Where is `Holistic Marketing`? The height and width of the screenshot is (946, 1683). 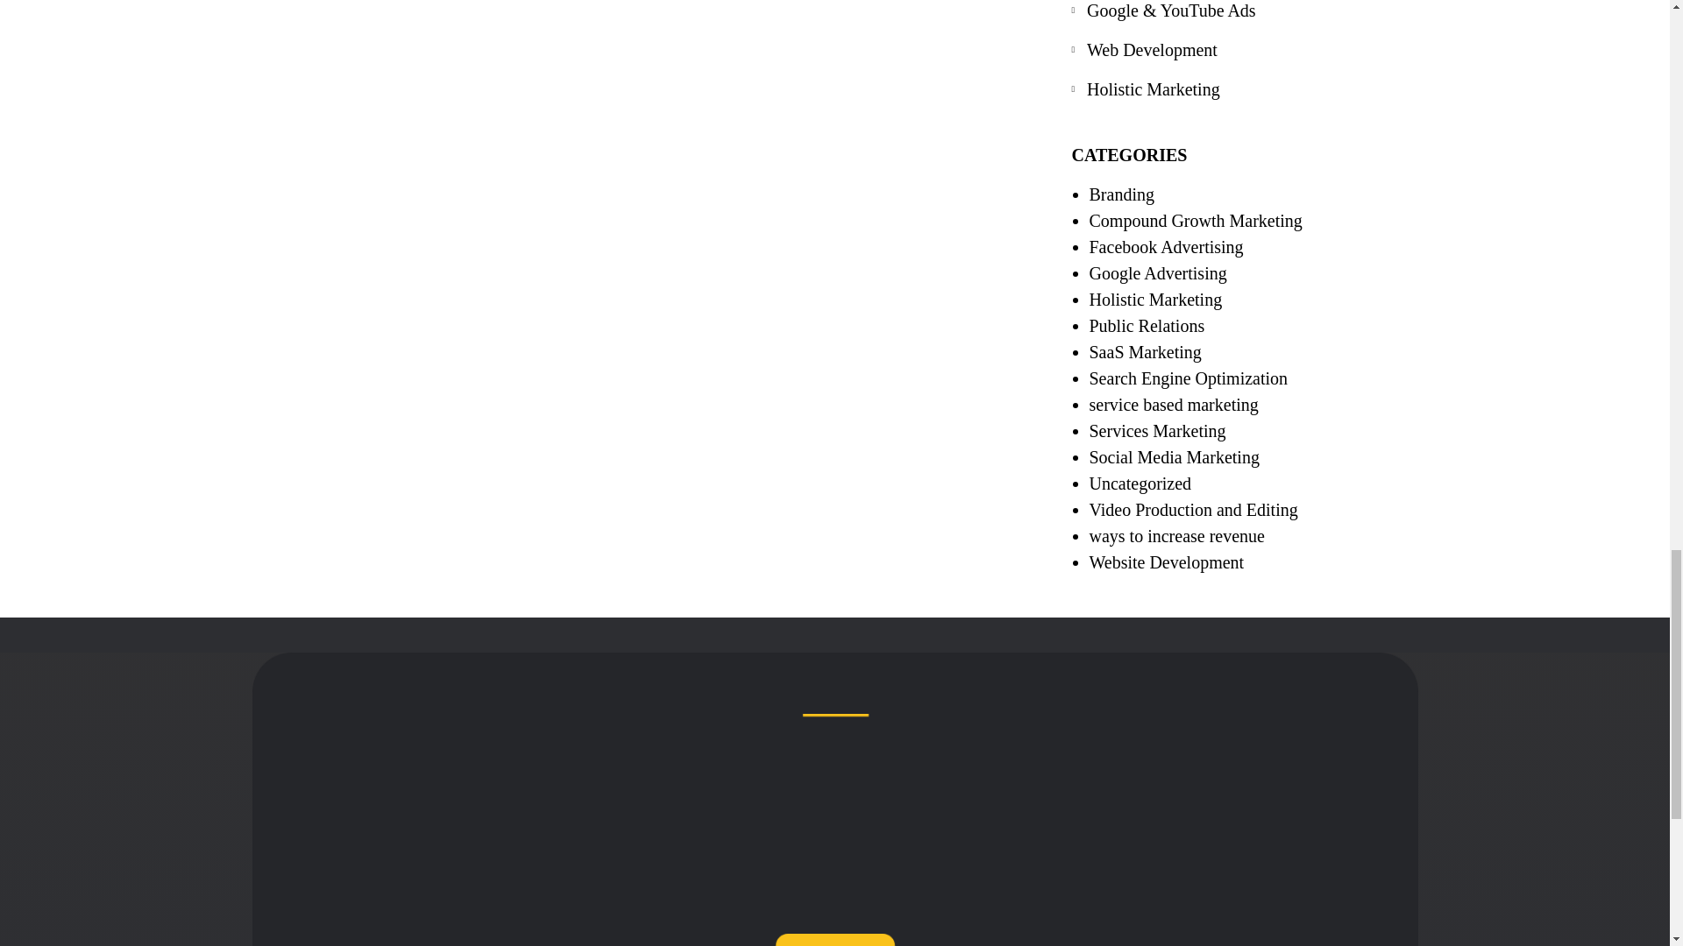
Holistic Marketing is located at coordinates (1248, 89).